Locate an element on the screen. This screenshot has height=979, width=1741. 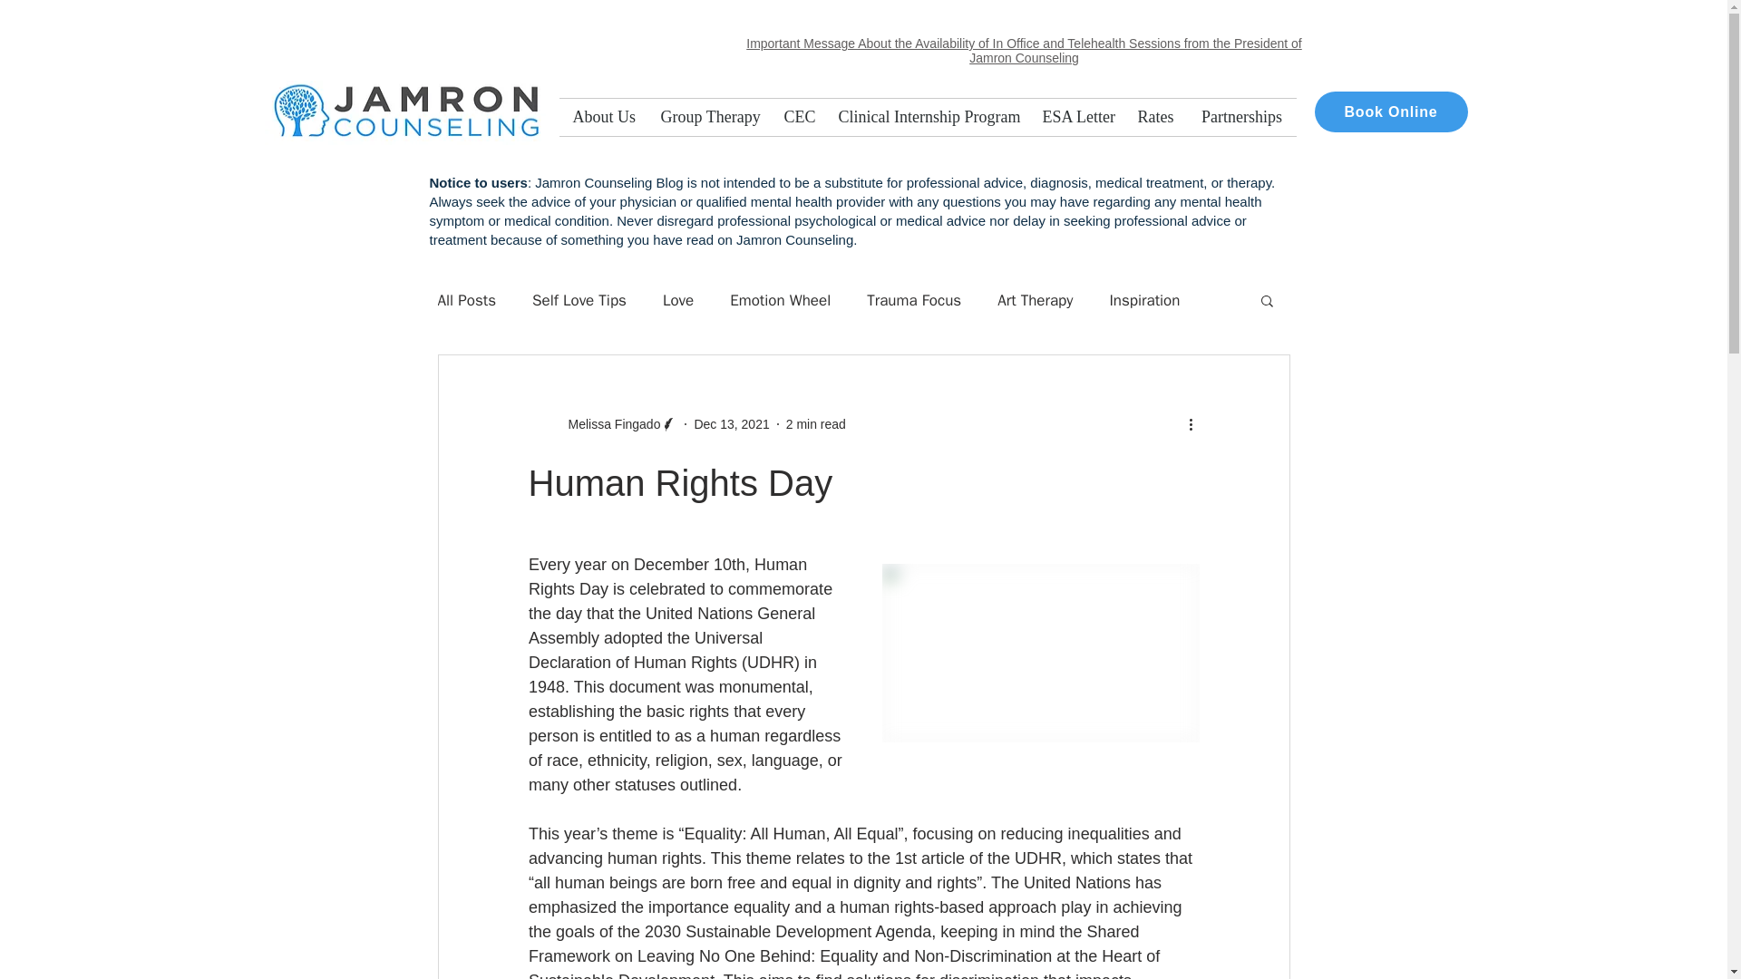
Art Therapy is located at coordinates (1035, 300).